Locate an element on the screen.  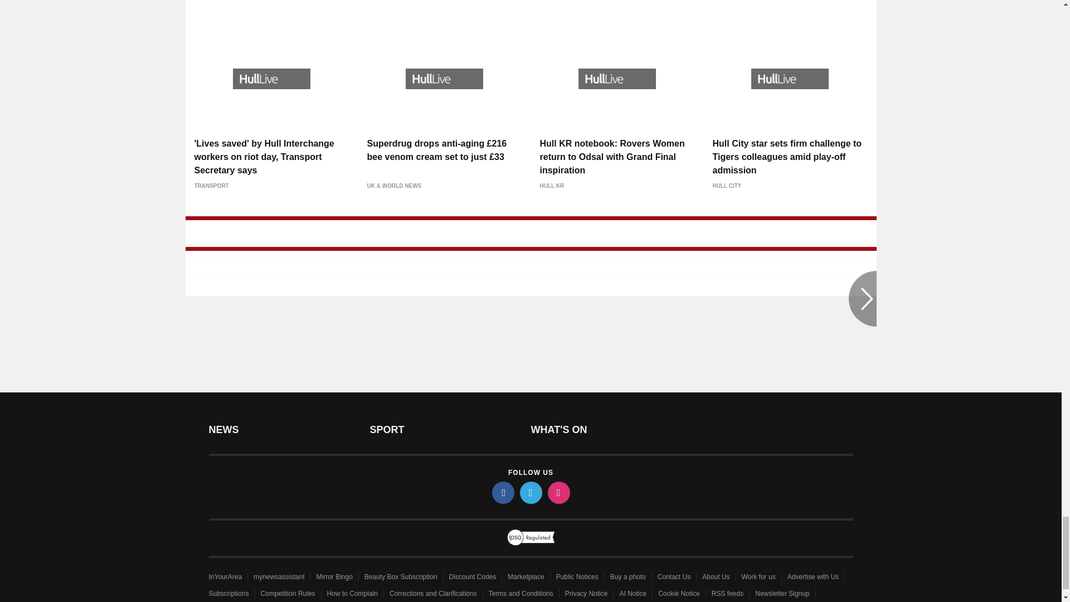
instagram is located at coordinates (558, 493).